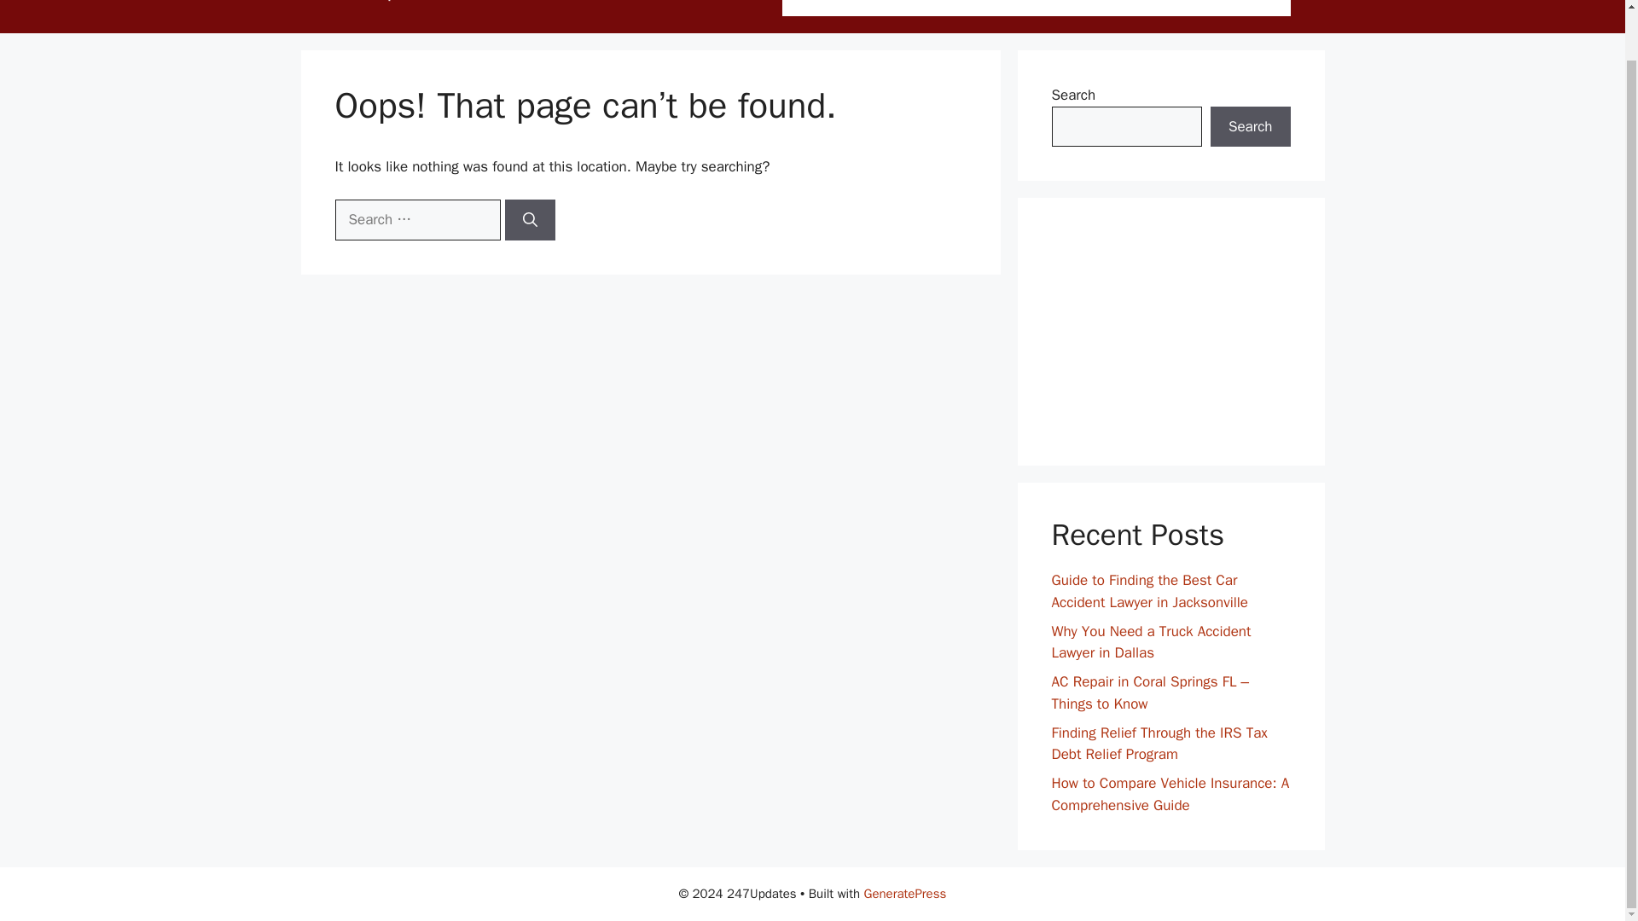 This screenshot has height=921, width=1638. Describe the element at coordinates (905, 894) in the screenshot. I see `GeneratePress` at that location.